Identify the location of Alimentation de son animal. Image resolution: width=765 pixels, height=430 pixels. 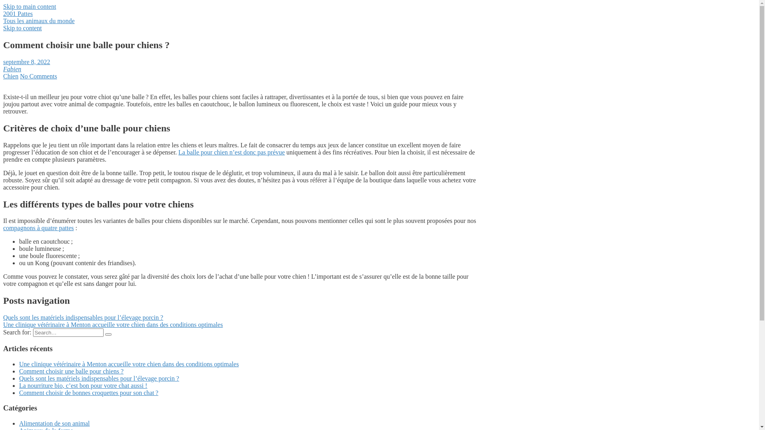
(54, 424).